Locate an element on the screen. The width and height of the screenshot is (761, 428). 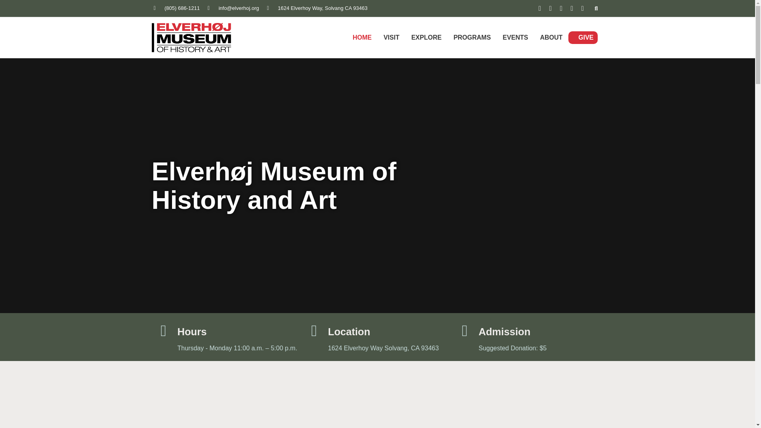
HOME is located at coordinates (362, 37).